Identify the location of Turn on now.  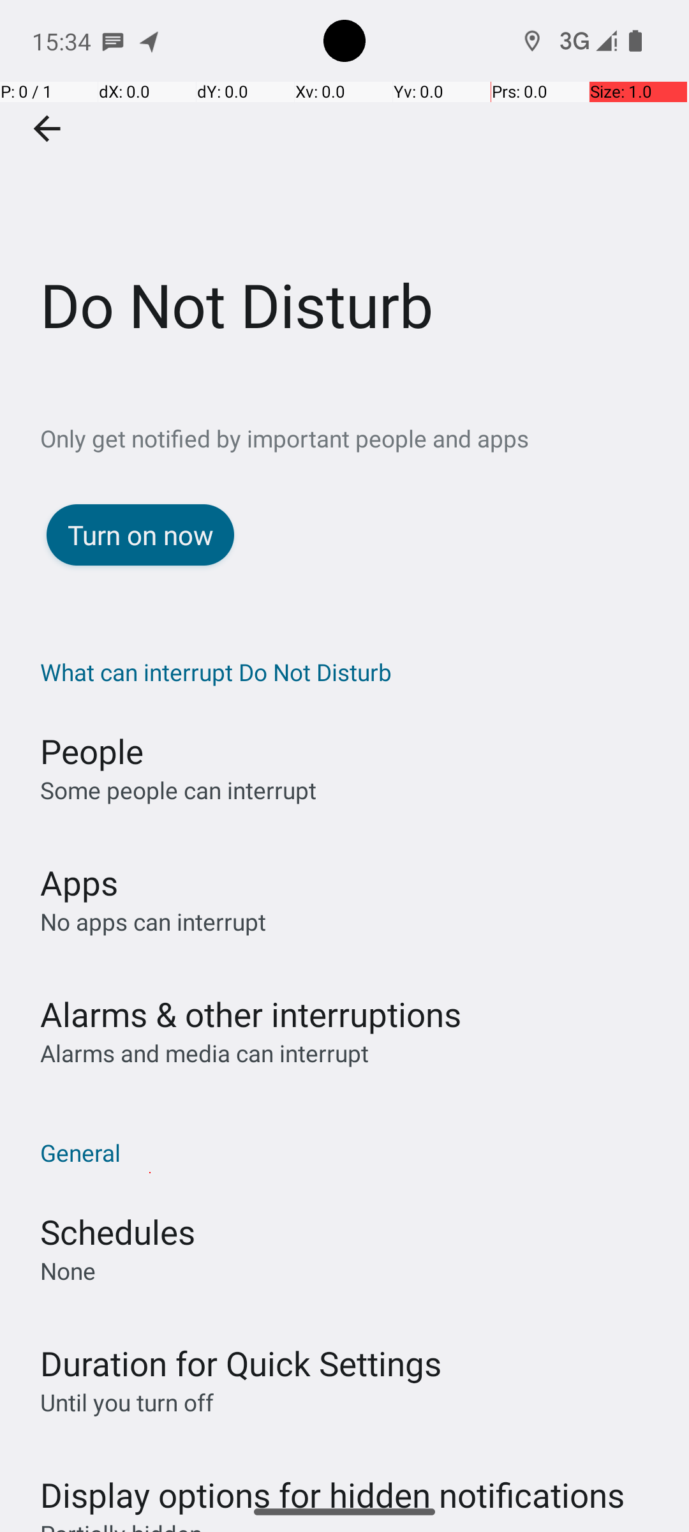
(140, 535).